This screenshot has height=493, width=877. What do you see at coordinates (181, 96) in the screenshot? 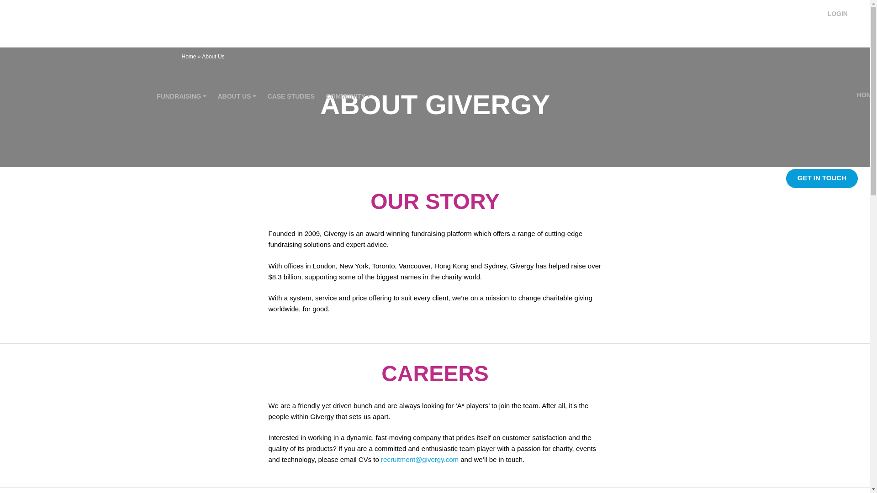
I see `FUNDRAISING` at bounding box center [181, 96].